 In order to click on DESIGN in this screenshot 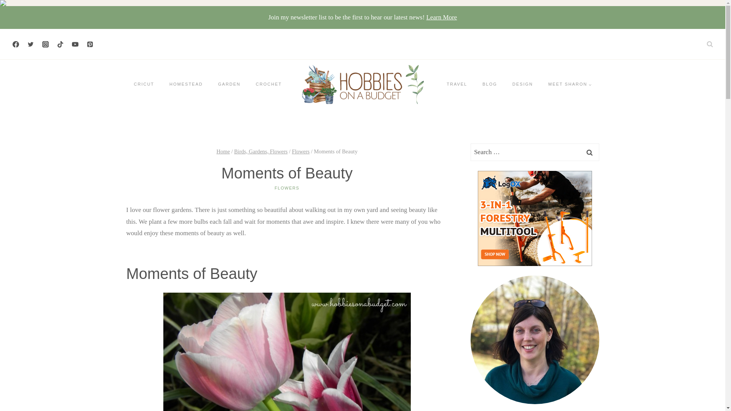, I will do `click(523, 84)`.